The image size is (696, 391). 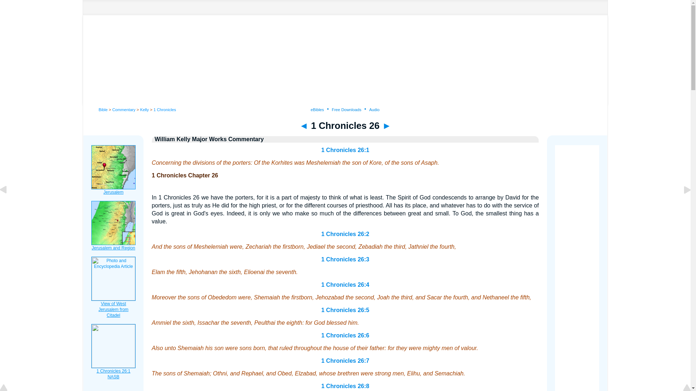 I want to click on 1 Chronicles 27, so click(x=386, y=125).